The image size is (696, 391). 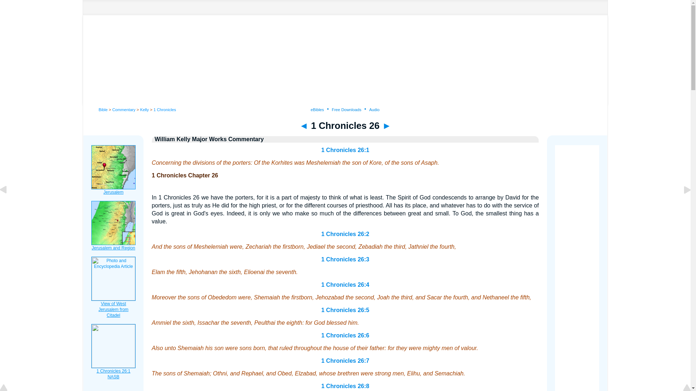 I want to click on 1 Chronicles 27, so click(x=386, y=125).